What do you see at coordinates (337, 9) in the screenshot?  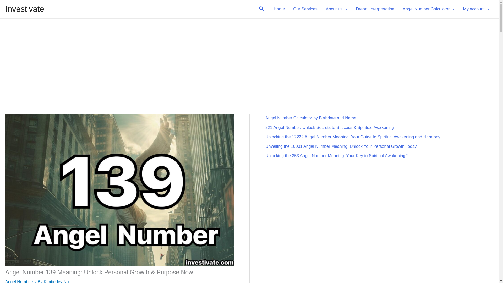 I see `About us` at bounding box center [337, 9].